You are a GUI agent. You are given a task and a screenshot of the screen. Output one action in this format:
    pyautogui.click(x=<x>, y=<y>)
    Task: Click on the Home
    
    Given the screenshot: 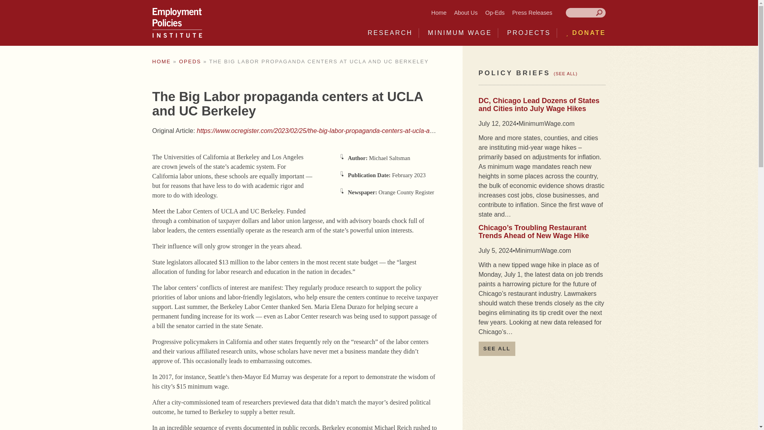 What is the action you would take?
    pyautogui.click(x=439, y=12)
    